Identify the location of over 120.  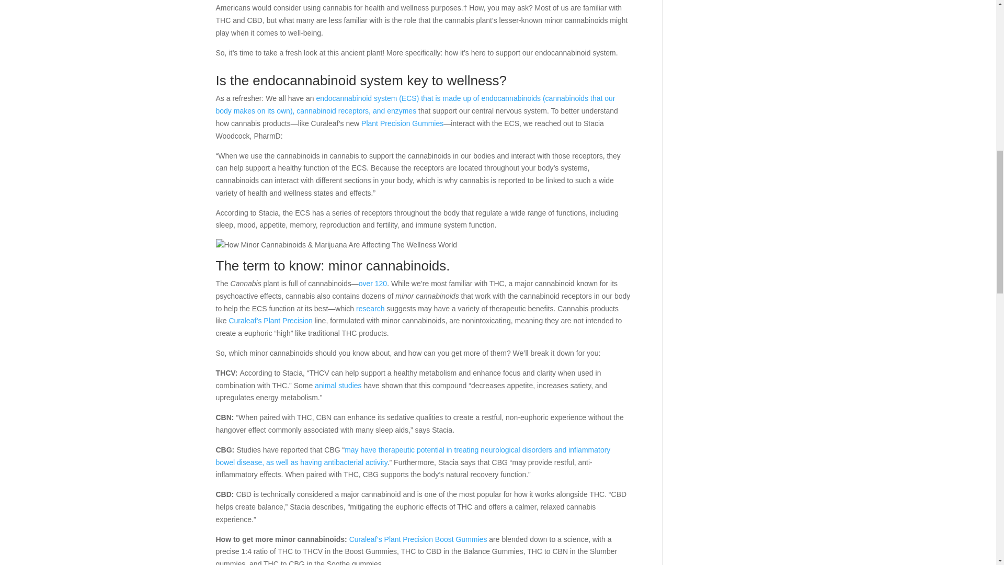
(372, 283).